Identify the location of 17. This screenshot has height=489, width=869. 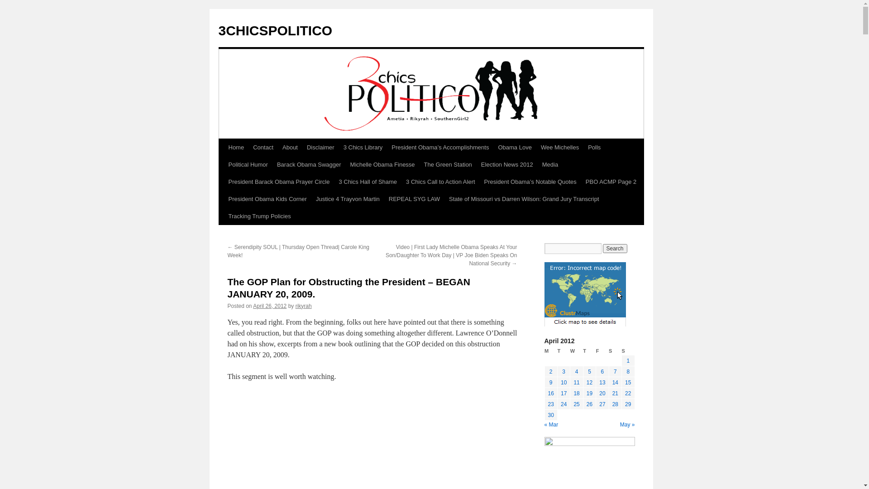
(564, 393).